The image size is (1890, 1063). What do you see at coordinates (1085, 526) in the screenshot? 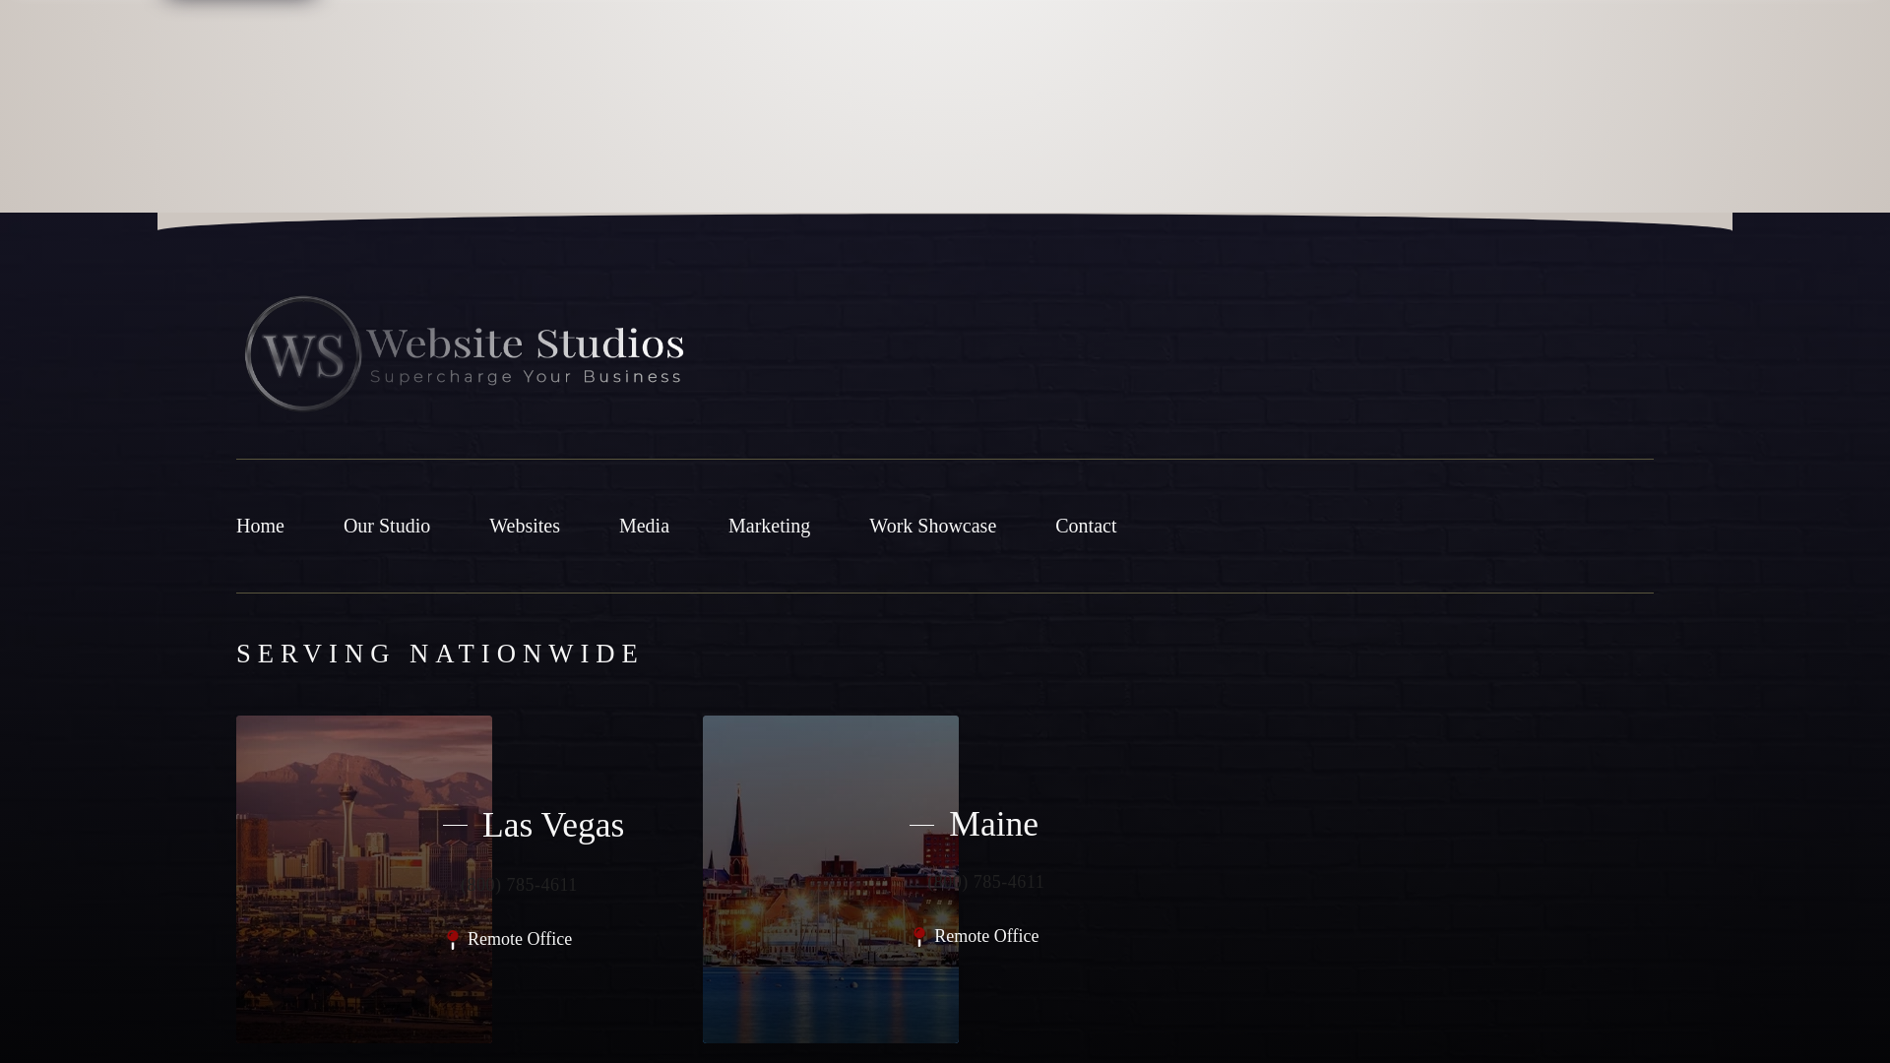
I see `Contact` at bounding box center [1085, 526].